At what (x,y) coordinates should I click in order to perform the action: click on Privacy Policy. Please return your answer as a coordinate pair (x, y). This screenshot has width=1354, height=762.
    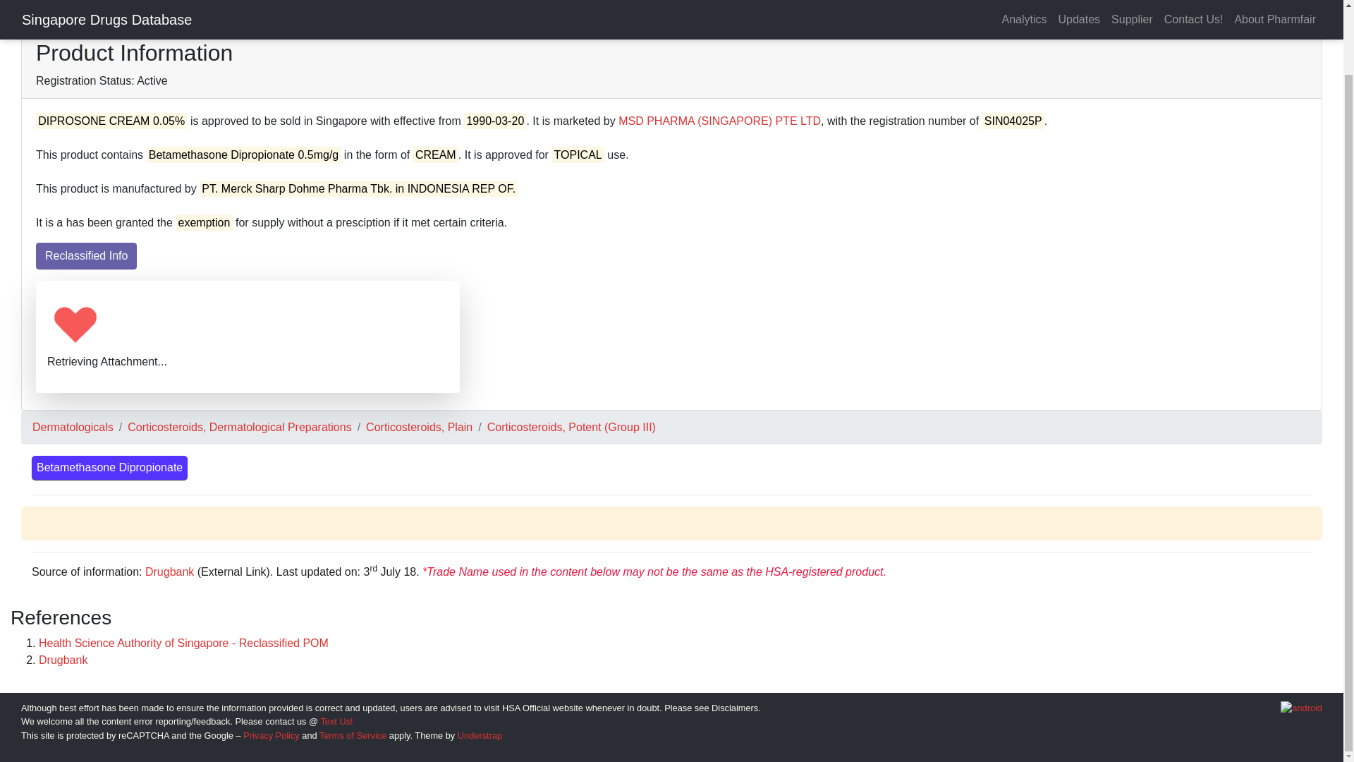
    Looking at the image, I should click on (271, 735).